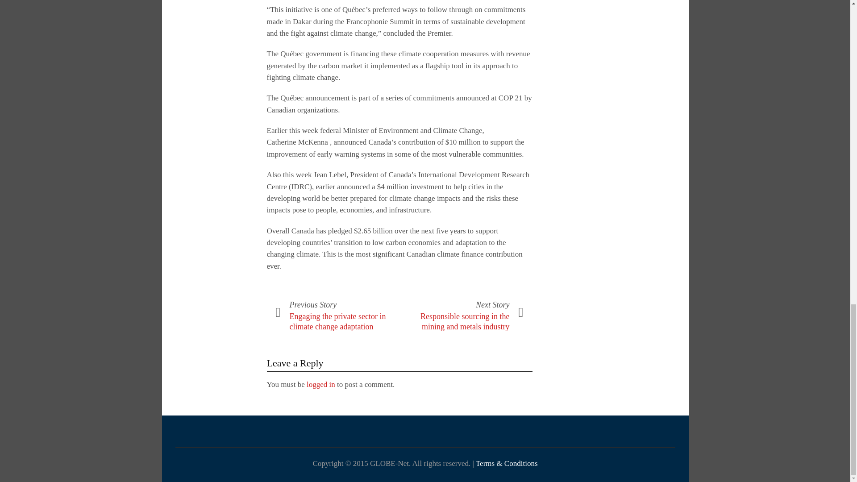  I want to click on Responsible sourcing in the mining and metals industry, so click(465, 321).